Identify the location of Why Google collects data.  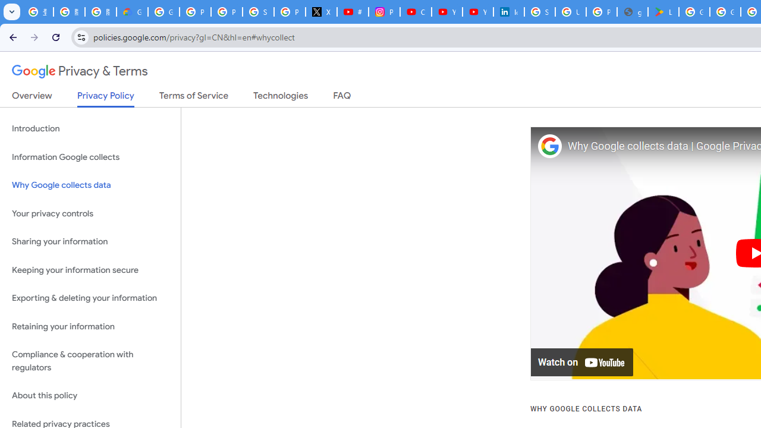
(90, 185).